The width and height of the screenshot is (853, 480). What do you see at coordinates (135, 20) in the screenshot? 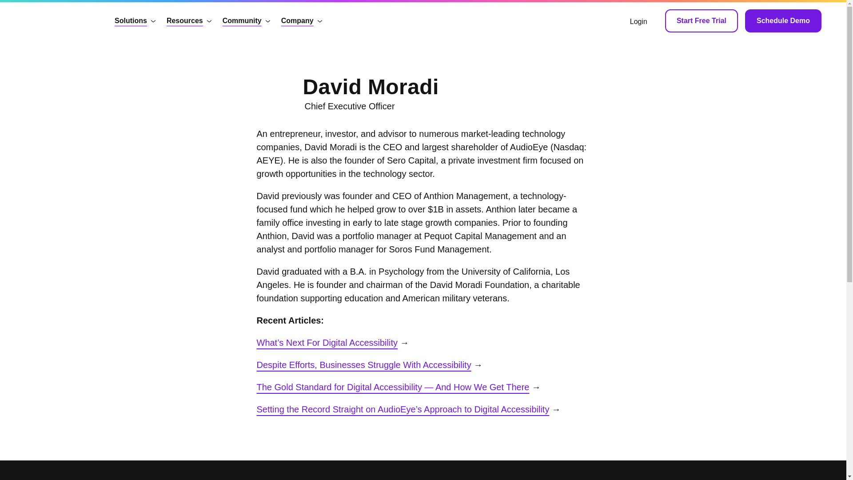
I see `Community` at bounding box center [135, 20].